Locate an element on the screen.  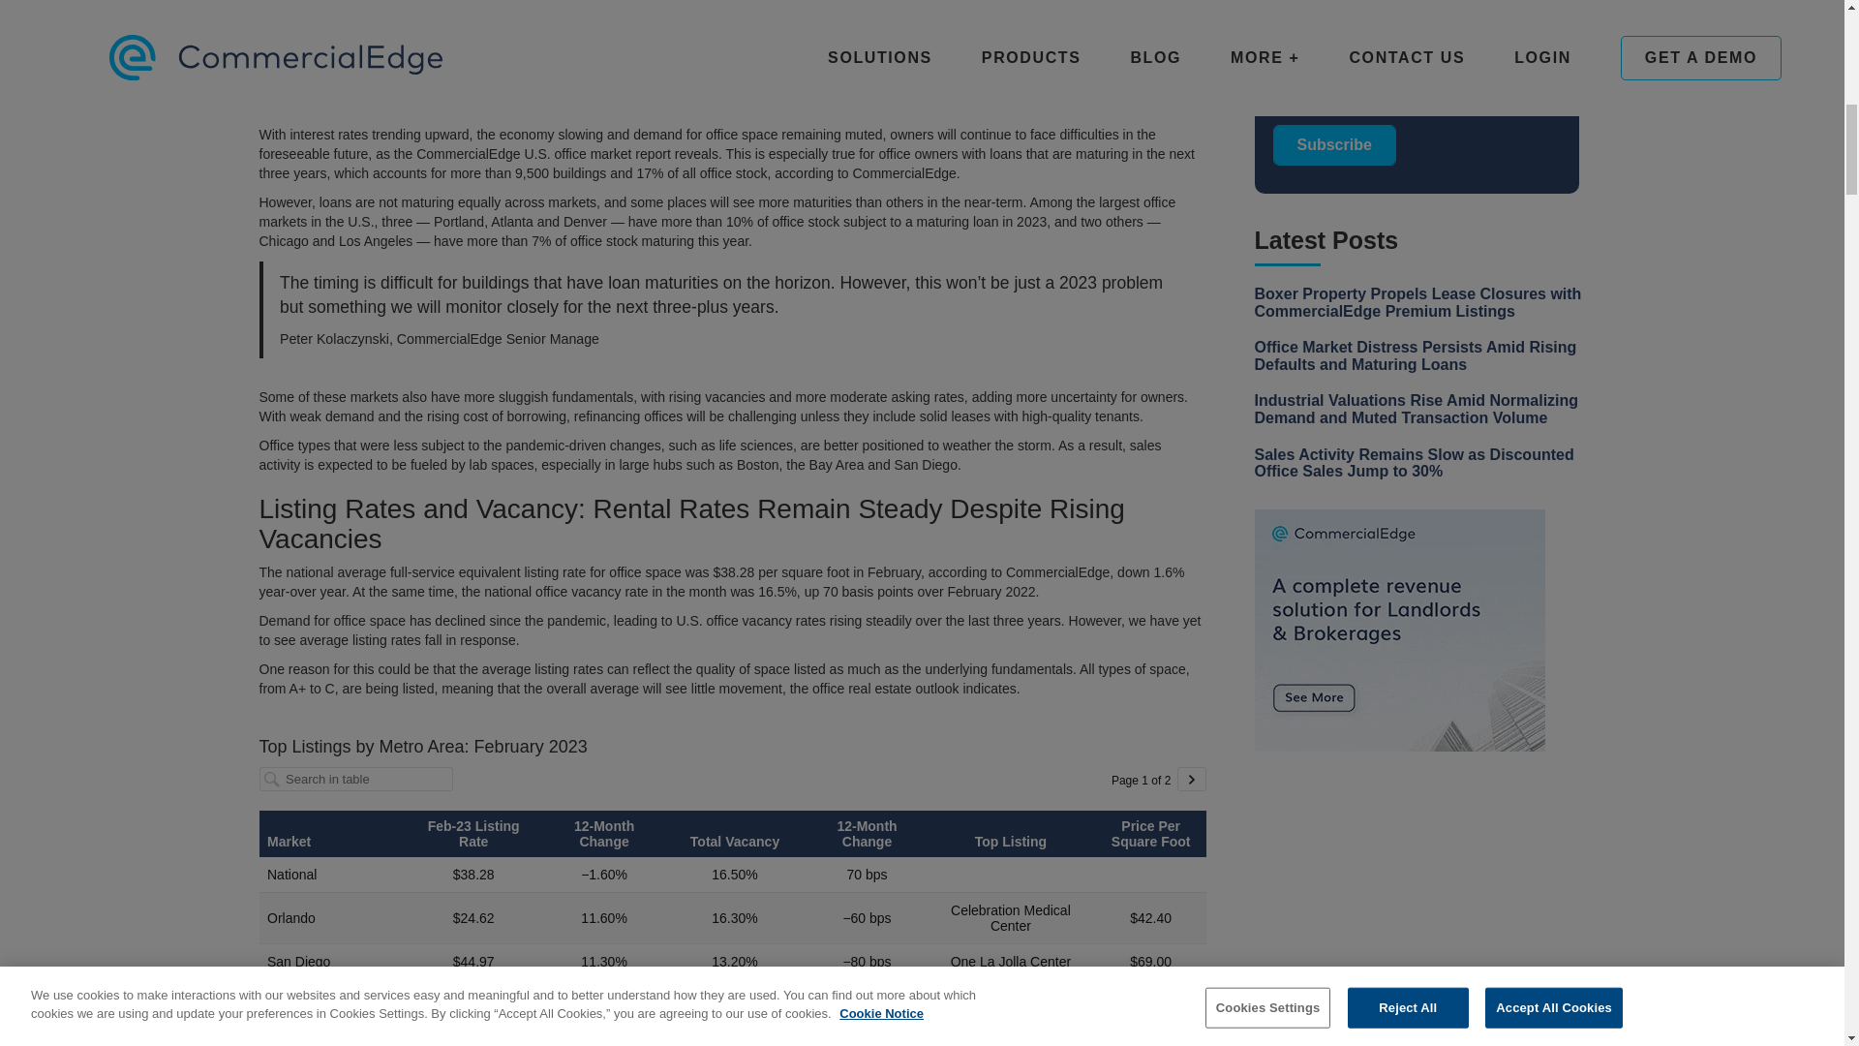
Subscribe is located at coordinates (1334, 144).